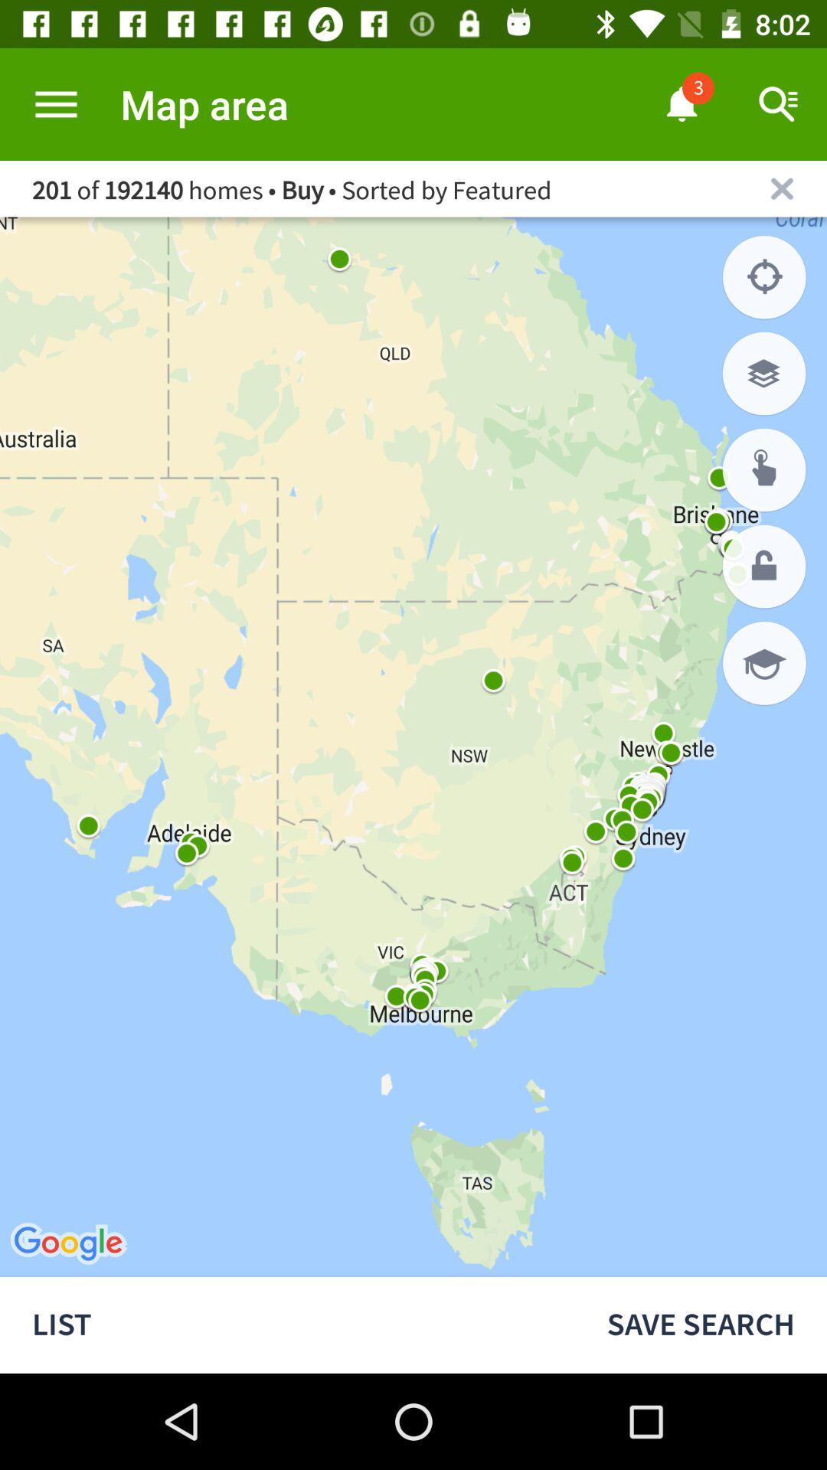 This screenshot has width=827, height=1470. What do you see at coordinates (764, 567) in the screenshot?
I see `click lock option` at bounding box center [764, 567].